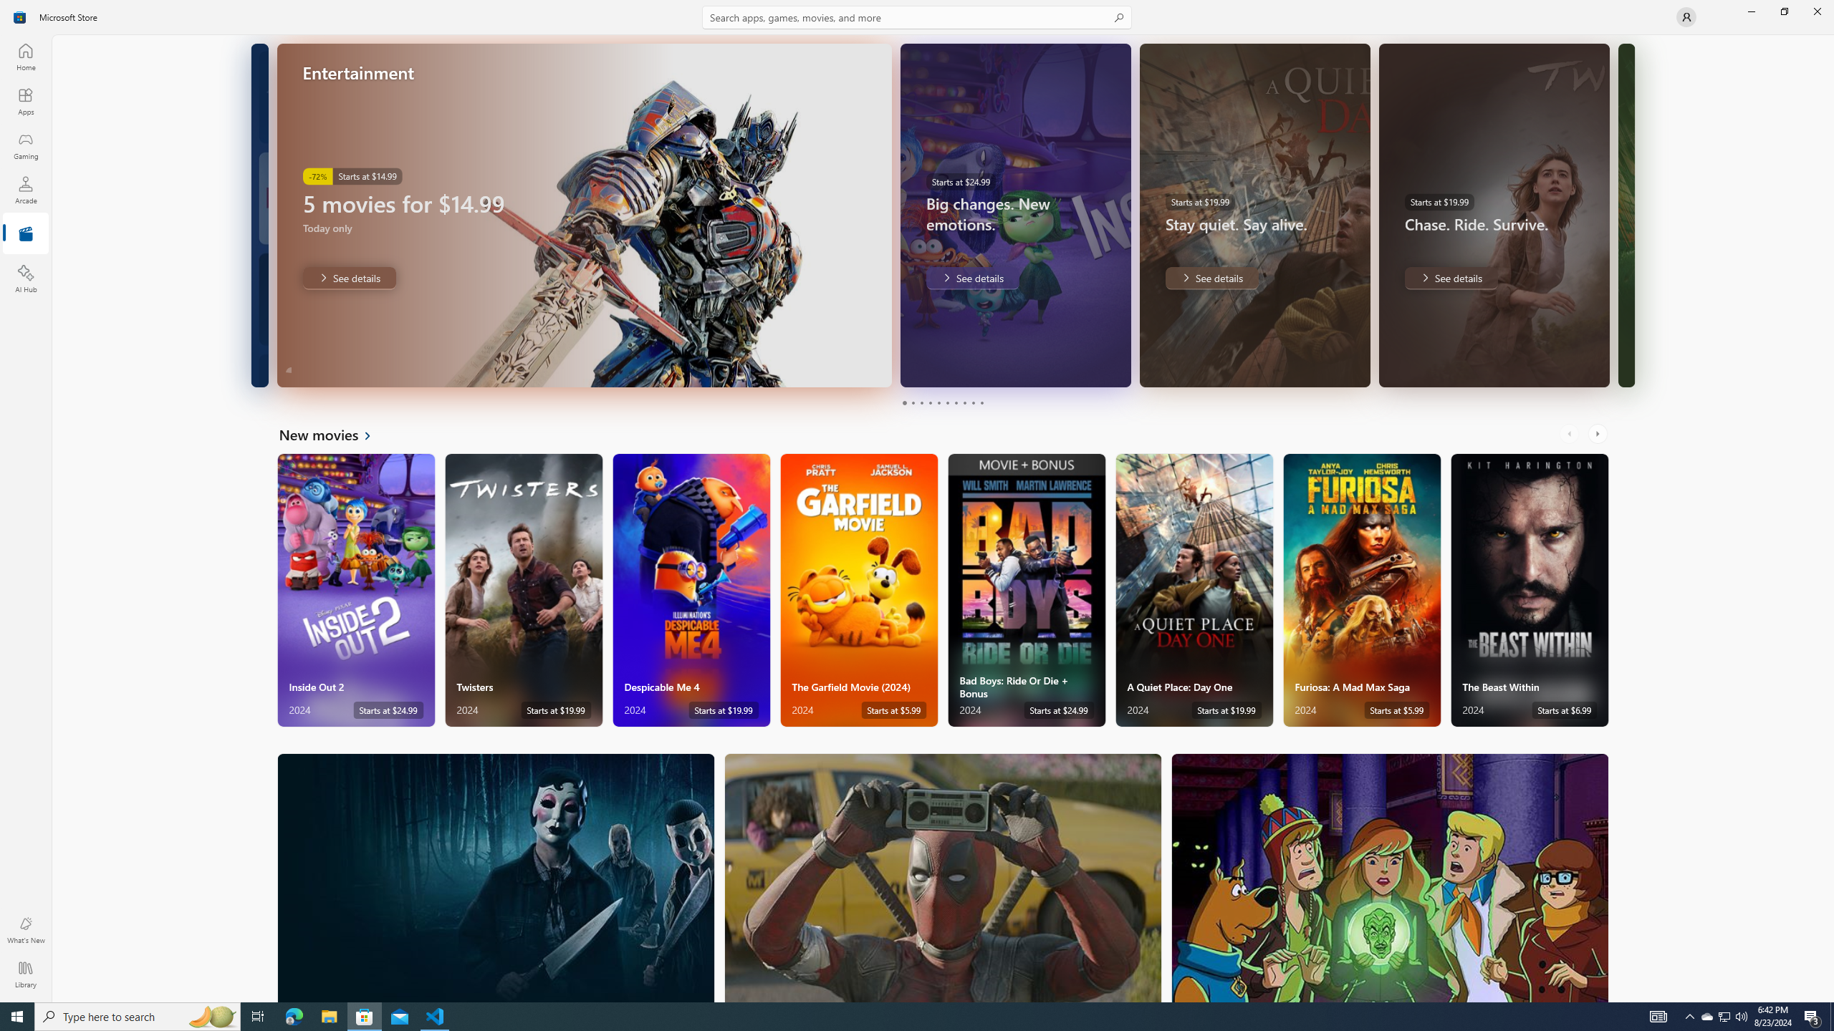  Describe the element at coordinates (973, 402) in the screenshot. I see `Page 9` at that location.